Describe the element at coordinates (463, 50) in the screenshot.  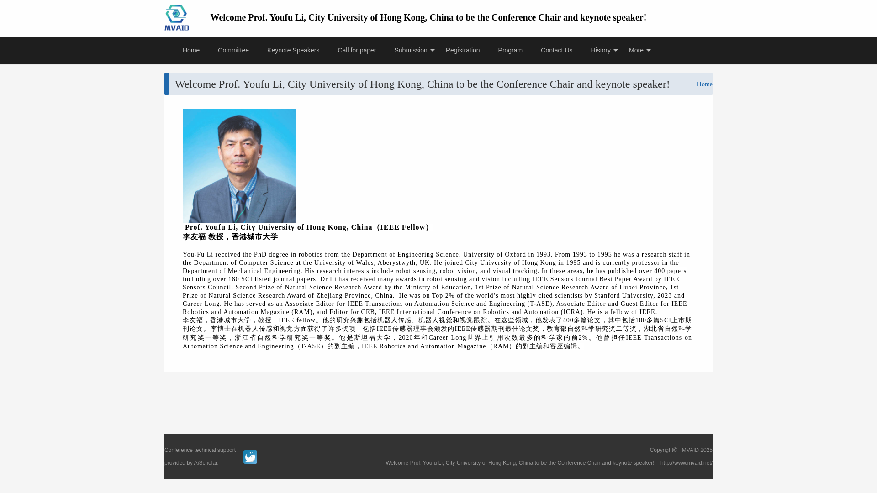
I see `Registration` at that location.